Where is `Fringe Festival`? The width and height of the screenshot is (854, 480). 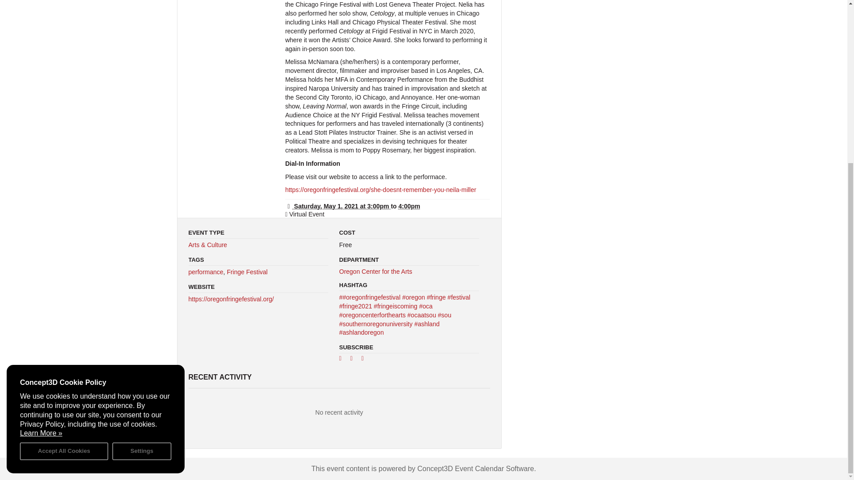
Fringe Festival is located at coordinates (247, 272).